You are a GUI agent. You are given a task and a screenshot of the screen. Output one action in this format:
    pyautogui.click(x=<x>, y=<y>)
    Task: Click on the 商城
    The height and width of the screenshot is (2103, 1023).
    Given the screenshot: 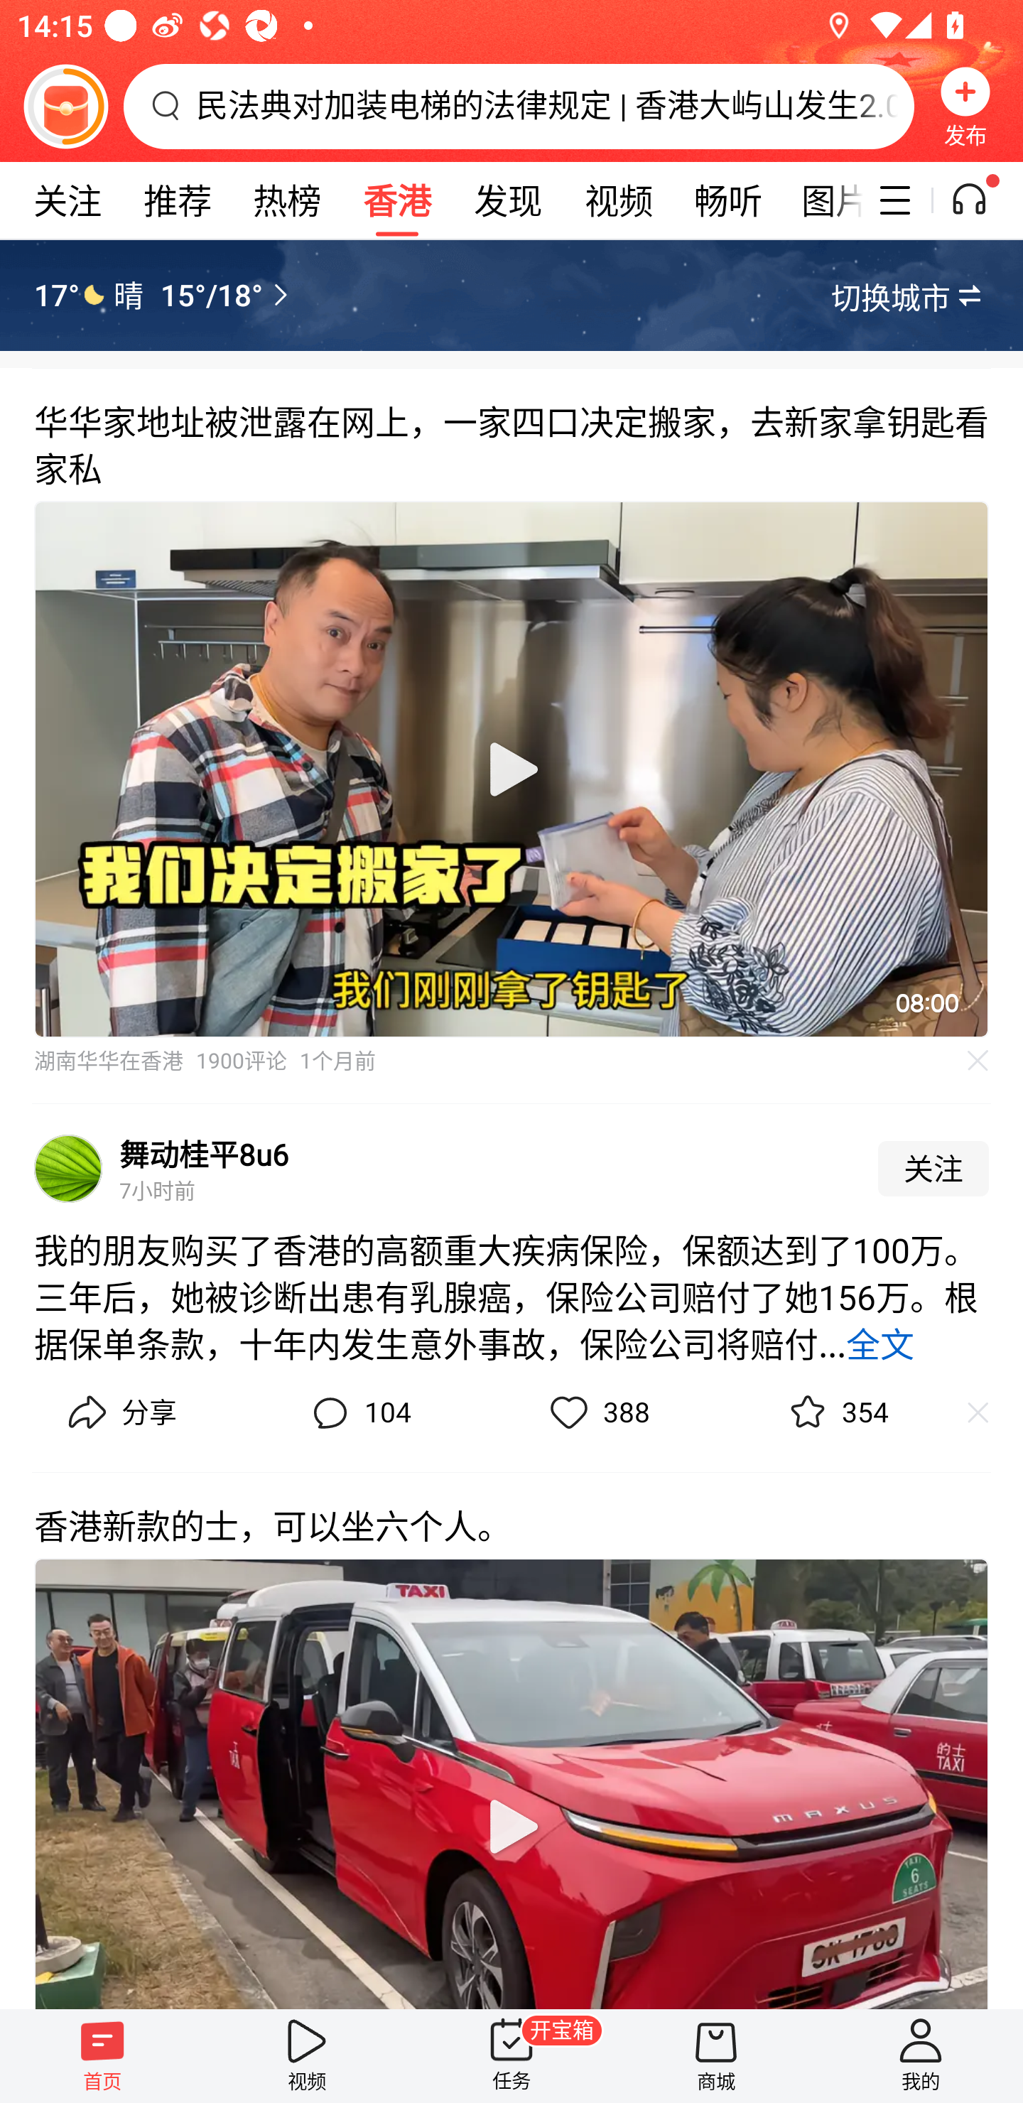 What is the action you would take?
    pyautogui.click(x=716, y=2055)
    